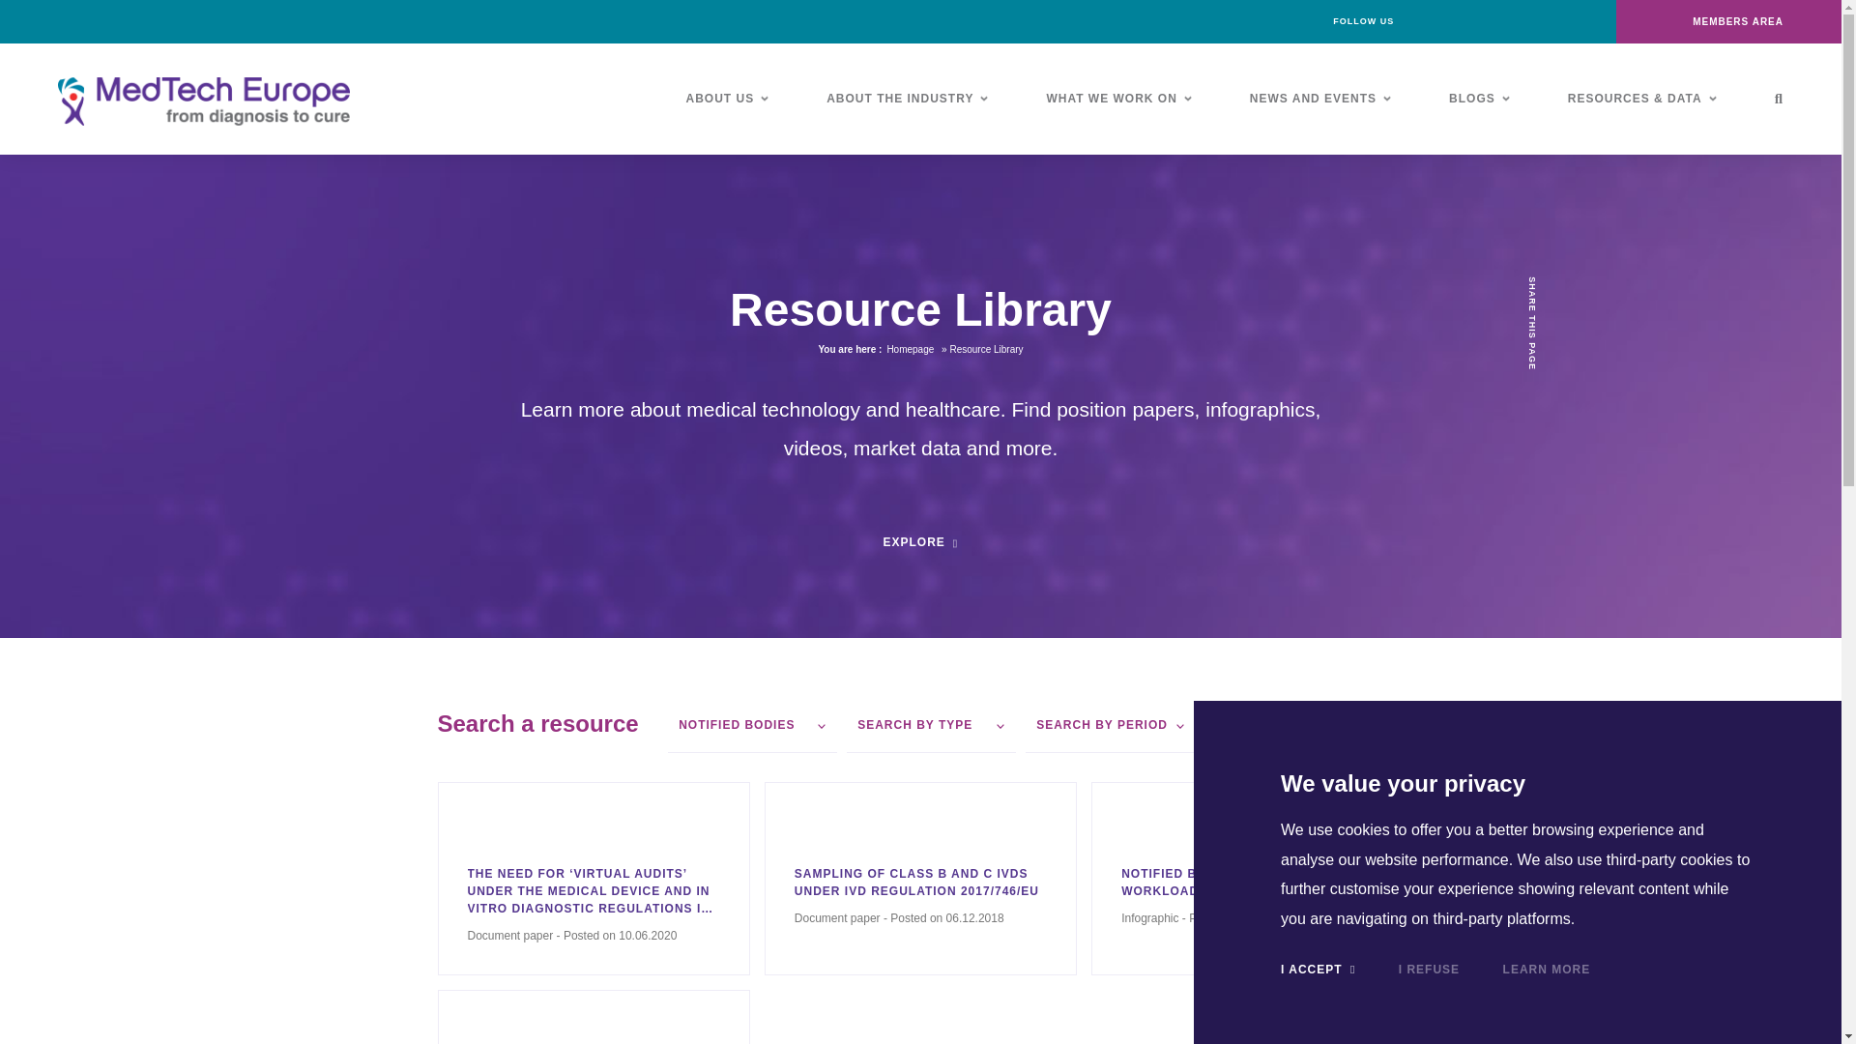 The width and height of the screenshot is (1856, 1044). Describe the element at coordinates (1556, 21) in the screenshot. I see `Youtube` at that location.